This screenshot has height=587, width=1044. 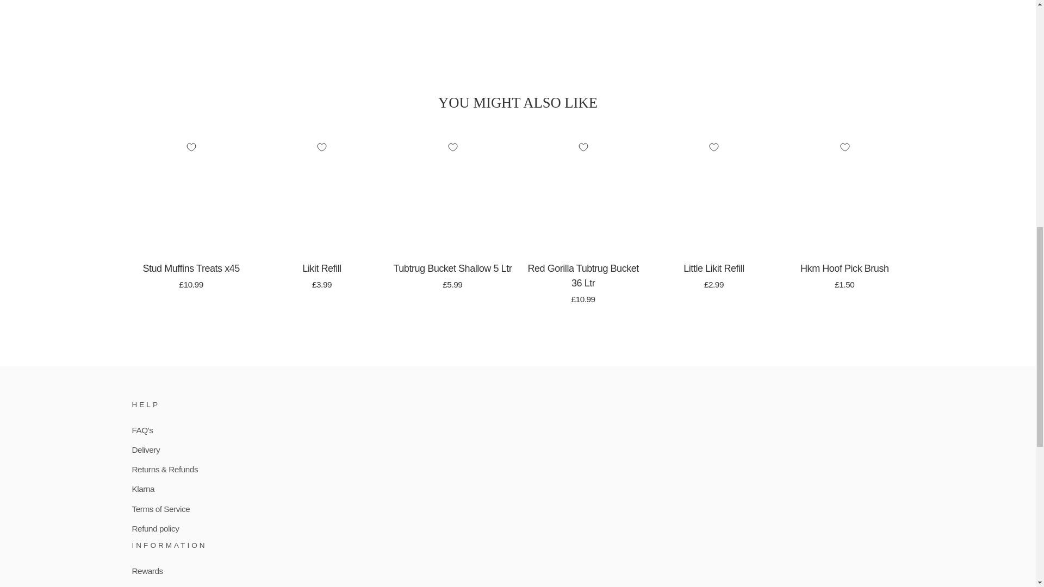 I want to click on Add to Wishlist, so click(x=191, y=147).